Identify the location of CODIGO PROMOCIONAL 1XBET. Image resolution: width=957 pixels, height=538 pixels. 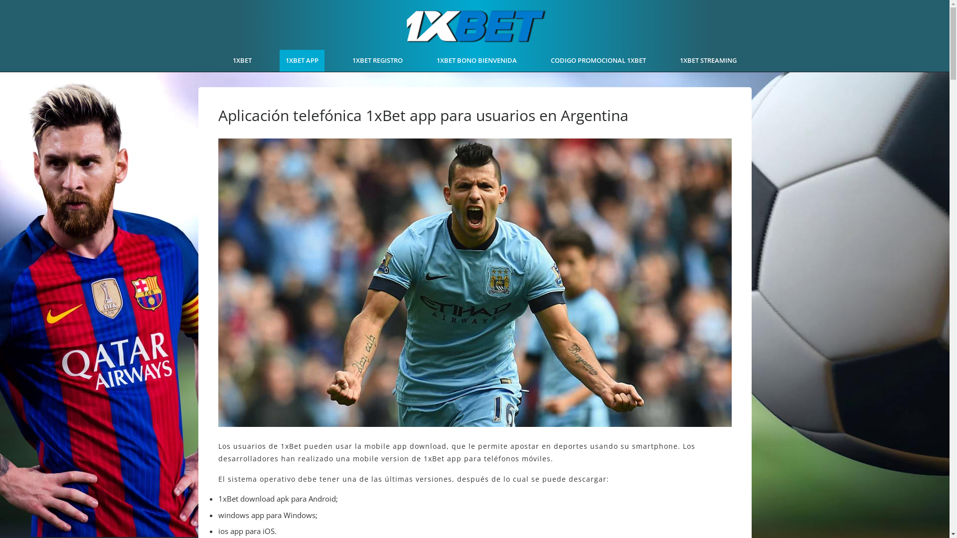
(598, 61).